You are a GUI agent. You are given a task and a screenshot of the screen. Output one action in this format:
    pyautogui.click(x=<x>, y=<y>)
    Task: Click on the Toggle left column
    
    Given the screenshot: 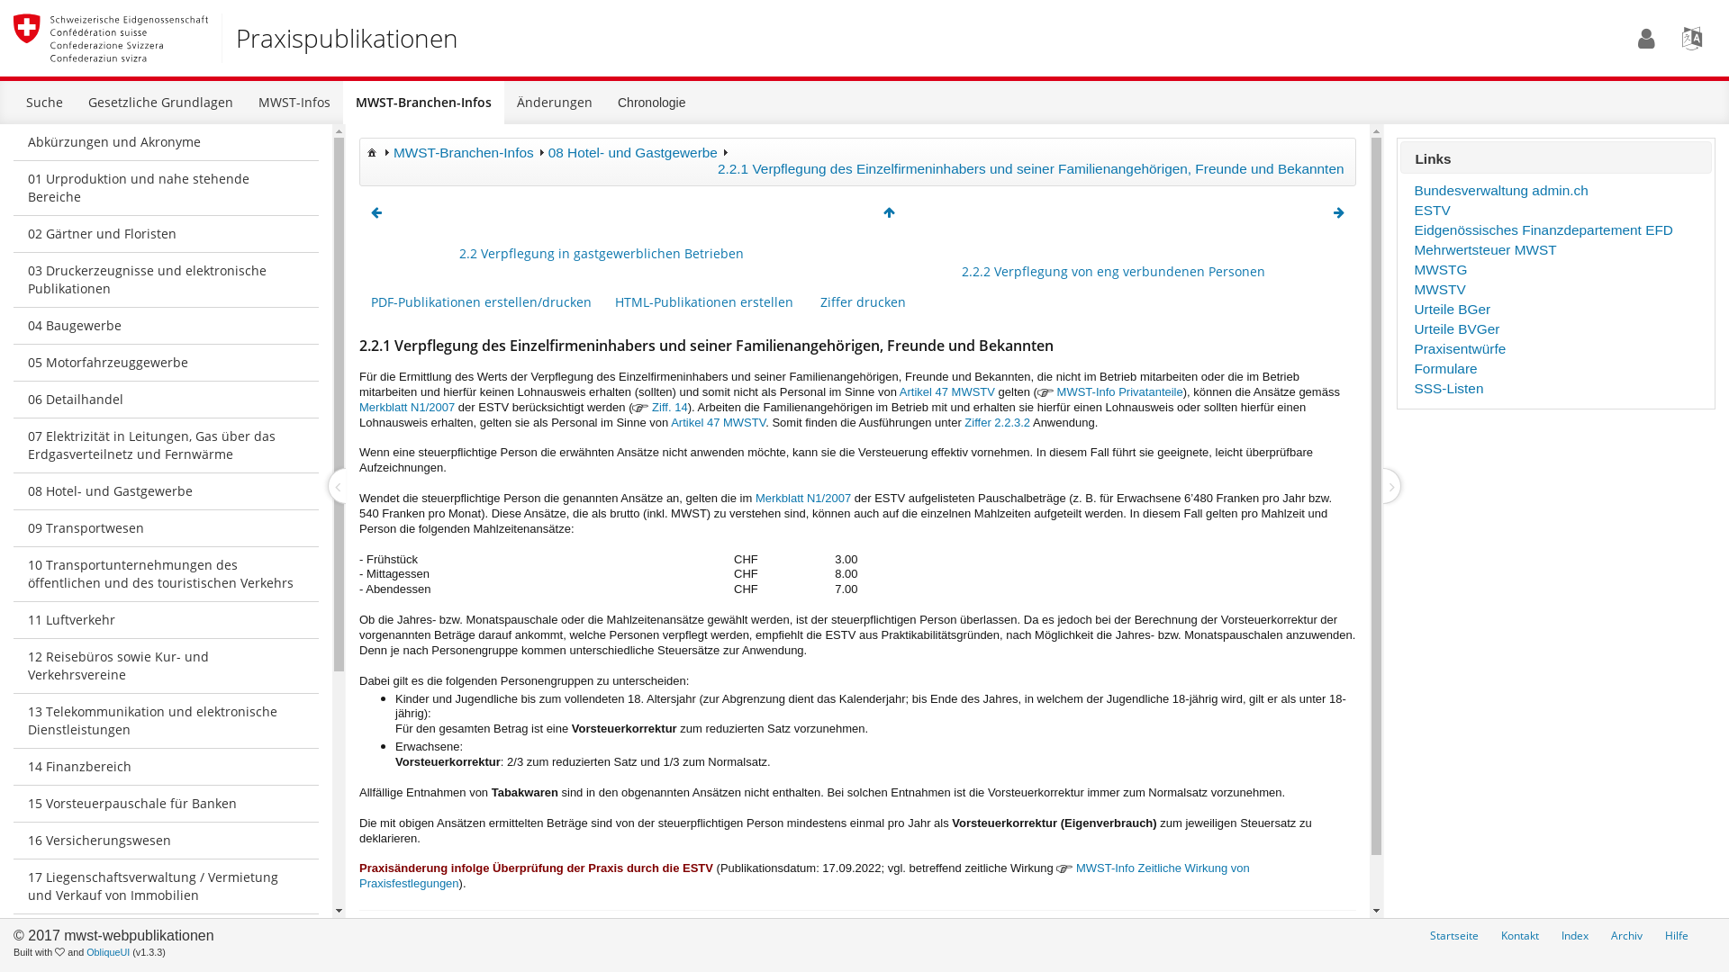 What is the action you would take?
    pyautogui.click(x=337, y=486)
    